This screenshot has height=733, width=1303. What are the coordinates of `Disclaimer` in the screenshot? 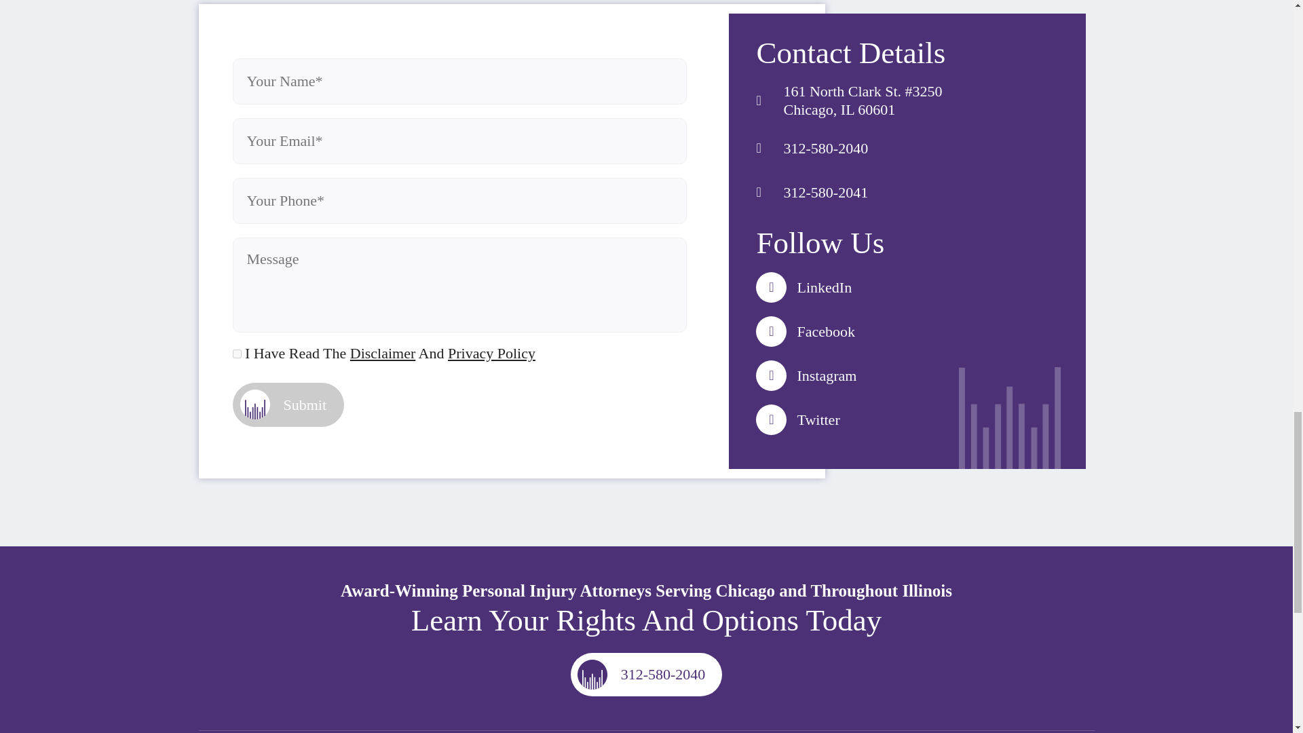 It's located at (383, 353).